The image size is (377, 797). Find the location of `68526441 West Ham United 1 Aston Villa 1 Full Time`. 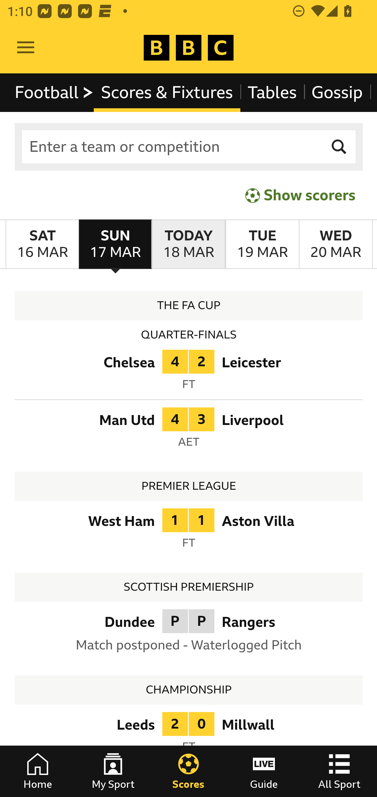

68526441 West Ham United 1 Aston Villa 1 Full Time is located at coordinates (189, 531).